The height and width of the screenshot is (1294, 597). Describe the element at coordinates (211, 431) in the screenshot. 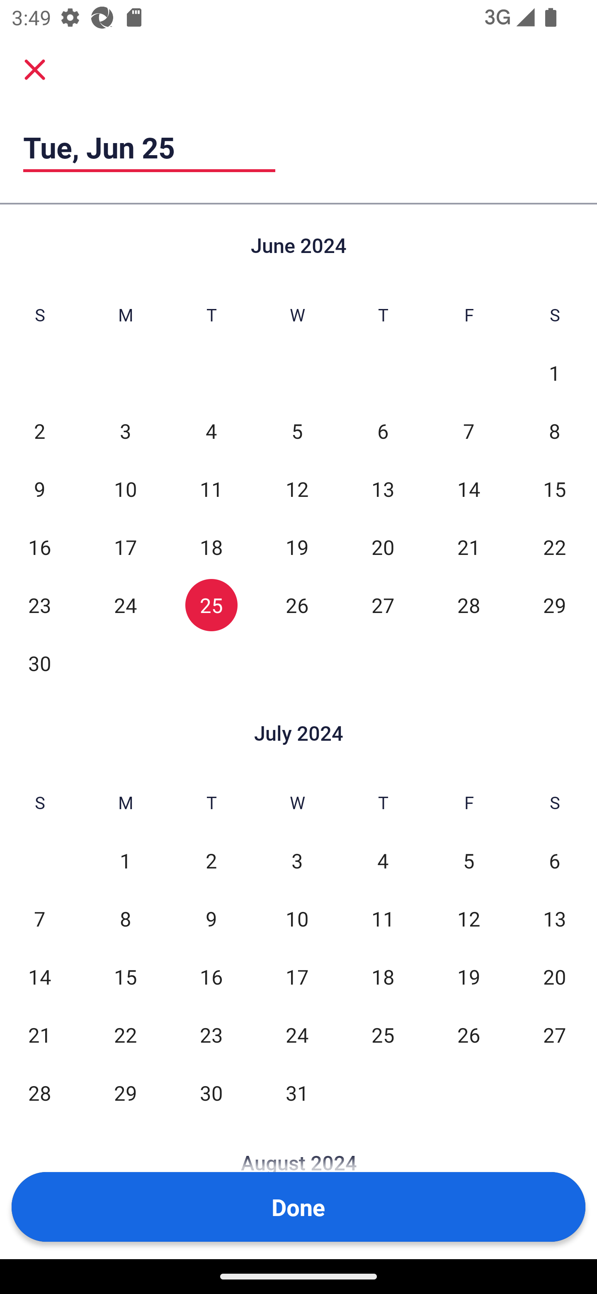

I see `4 Tue, Jun 4, Not Selected` at that location.